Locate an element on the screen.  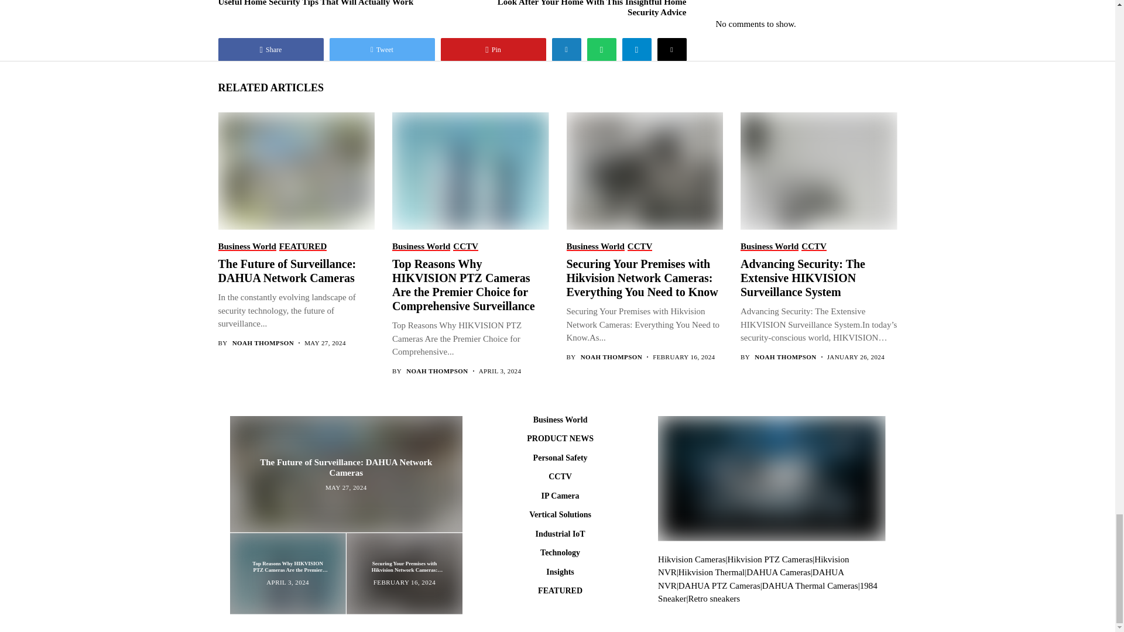
Posts by Noah Thompson is located at coordinates (263, 343).